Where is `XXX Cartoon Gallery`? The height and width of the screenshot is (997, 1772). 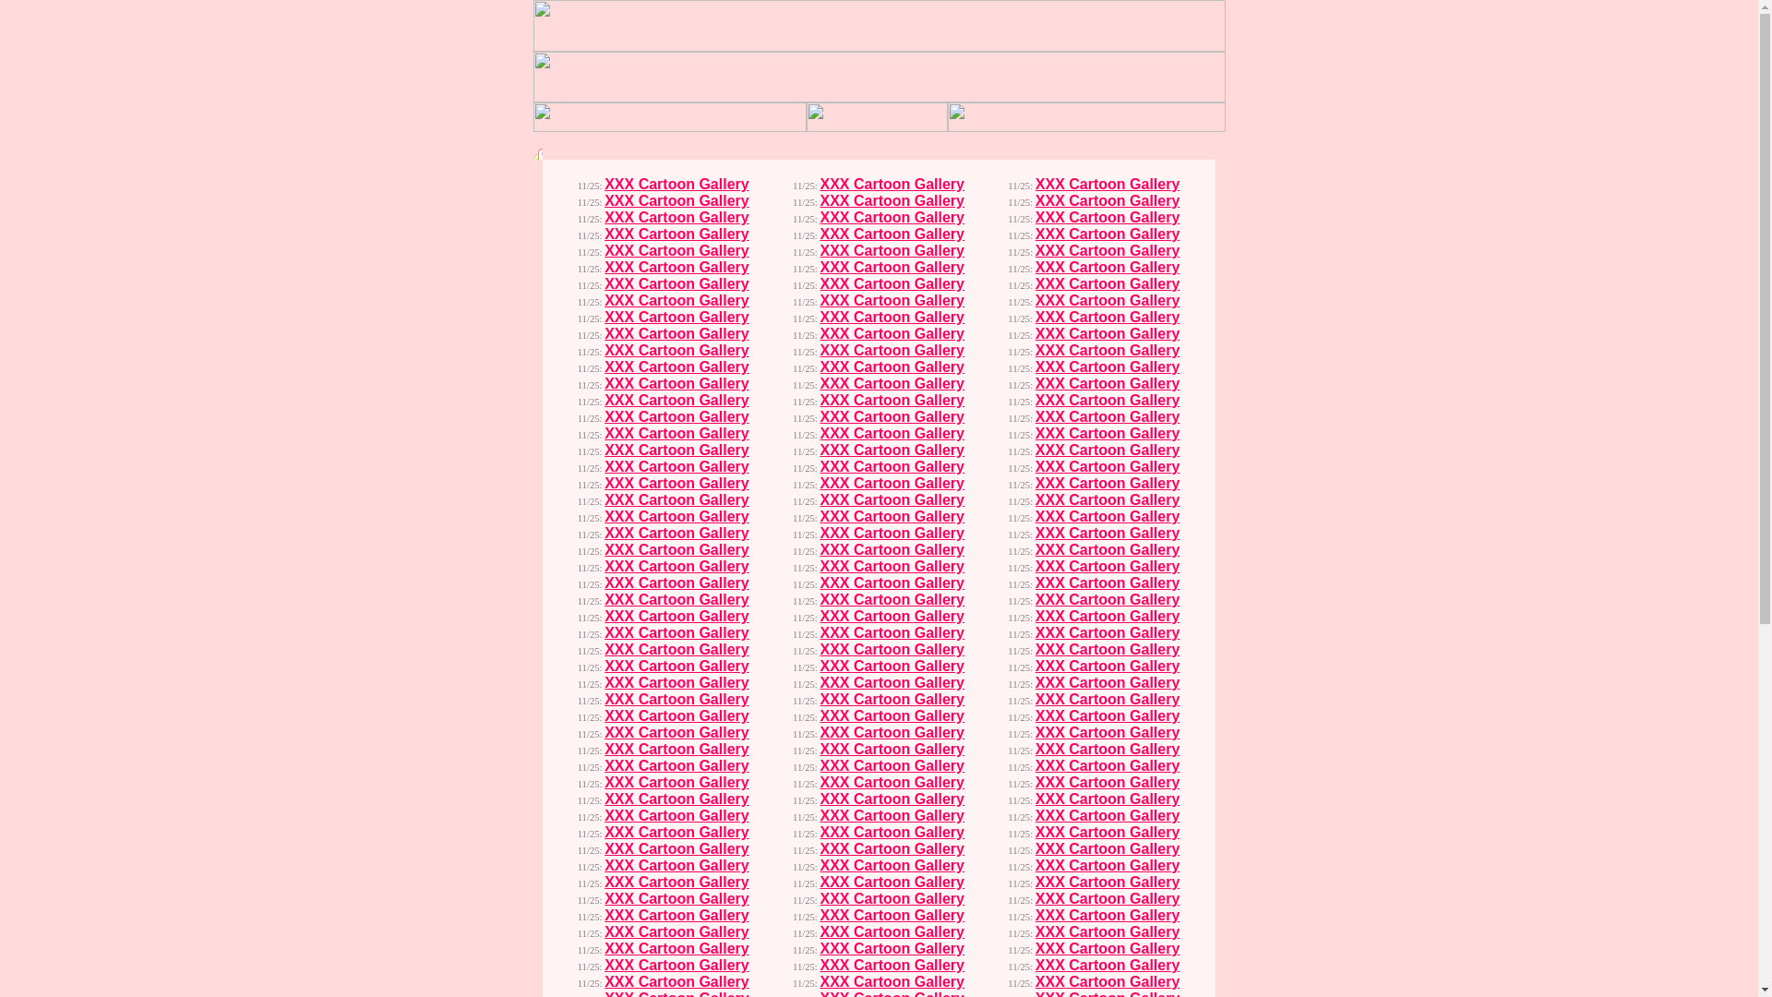 XXX Cartoon Gallery is located at coordinates (1107, 600).